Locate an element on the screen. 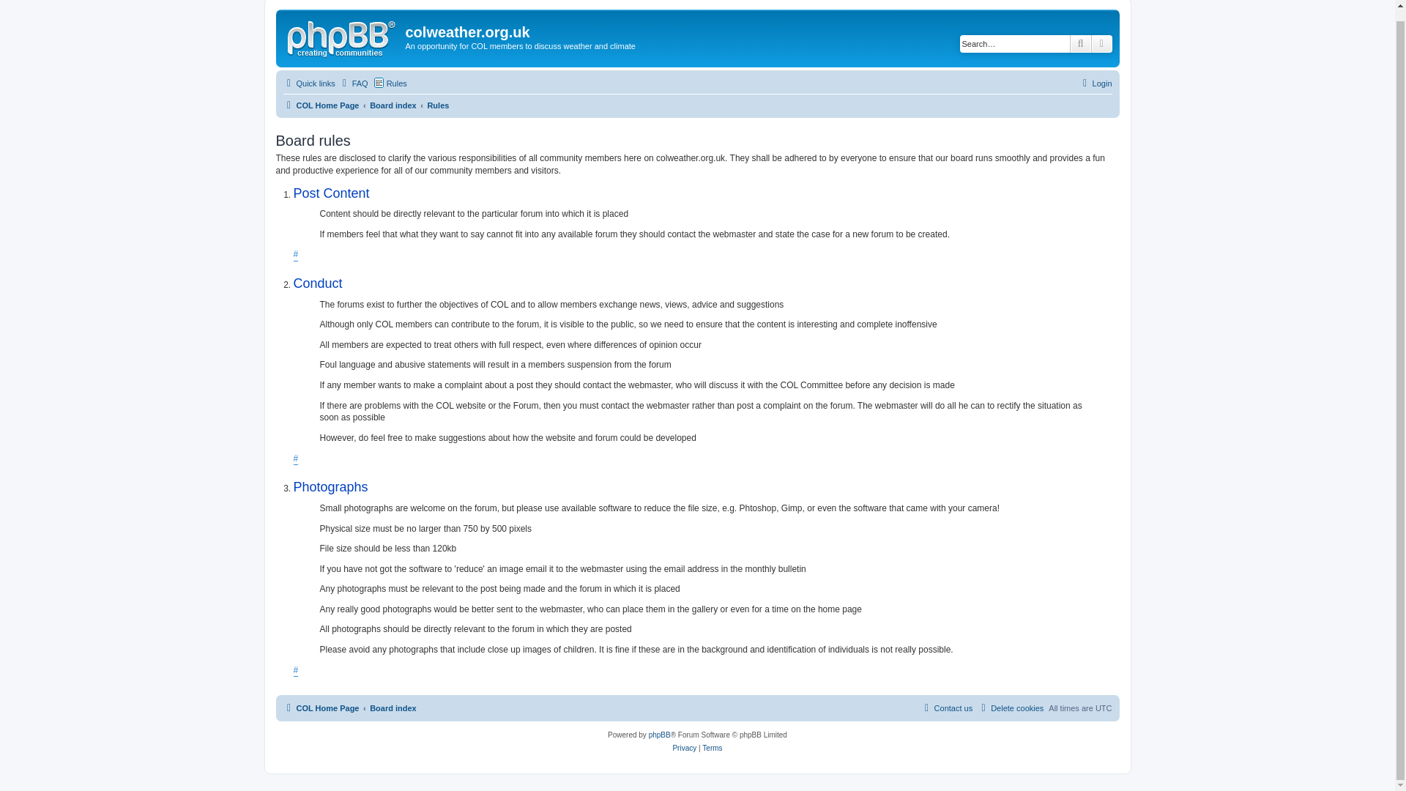 The image size is (1406, 791). Rules is located at coordinates (438, 105).